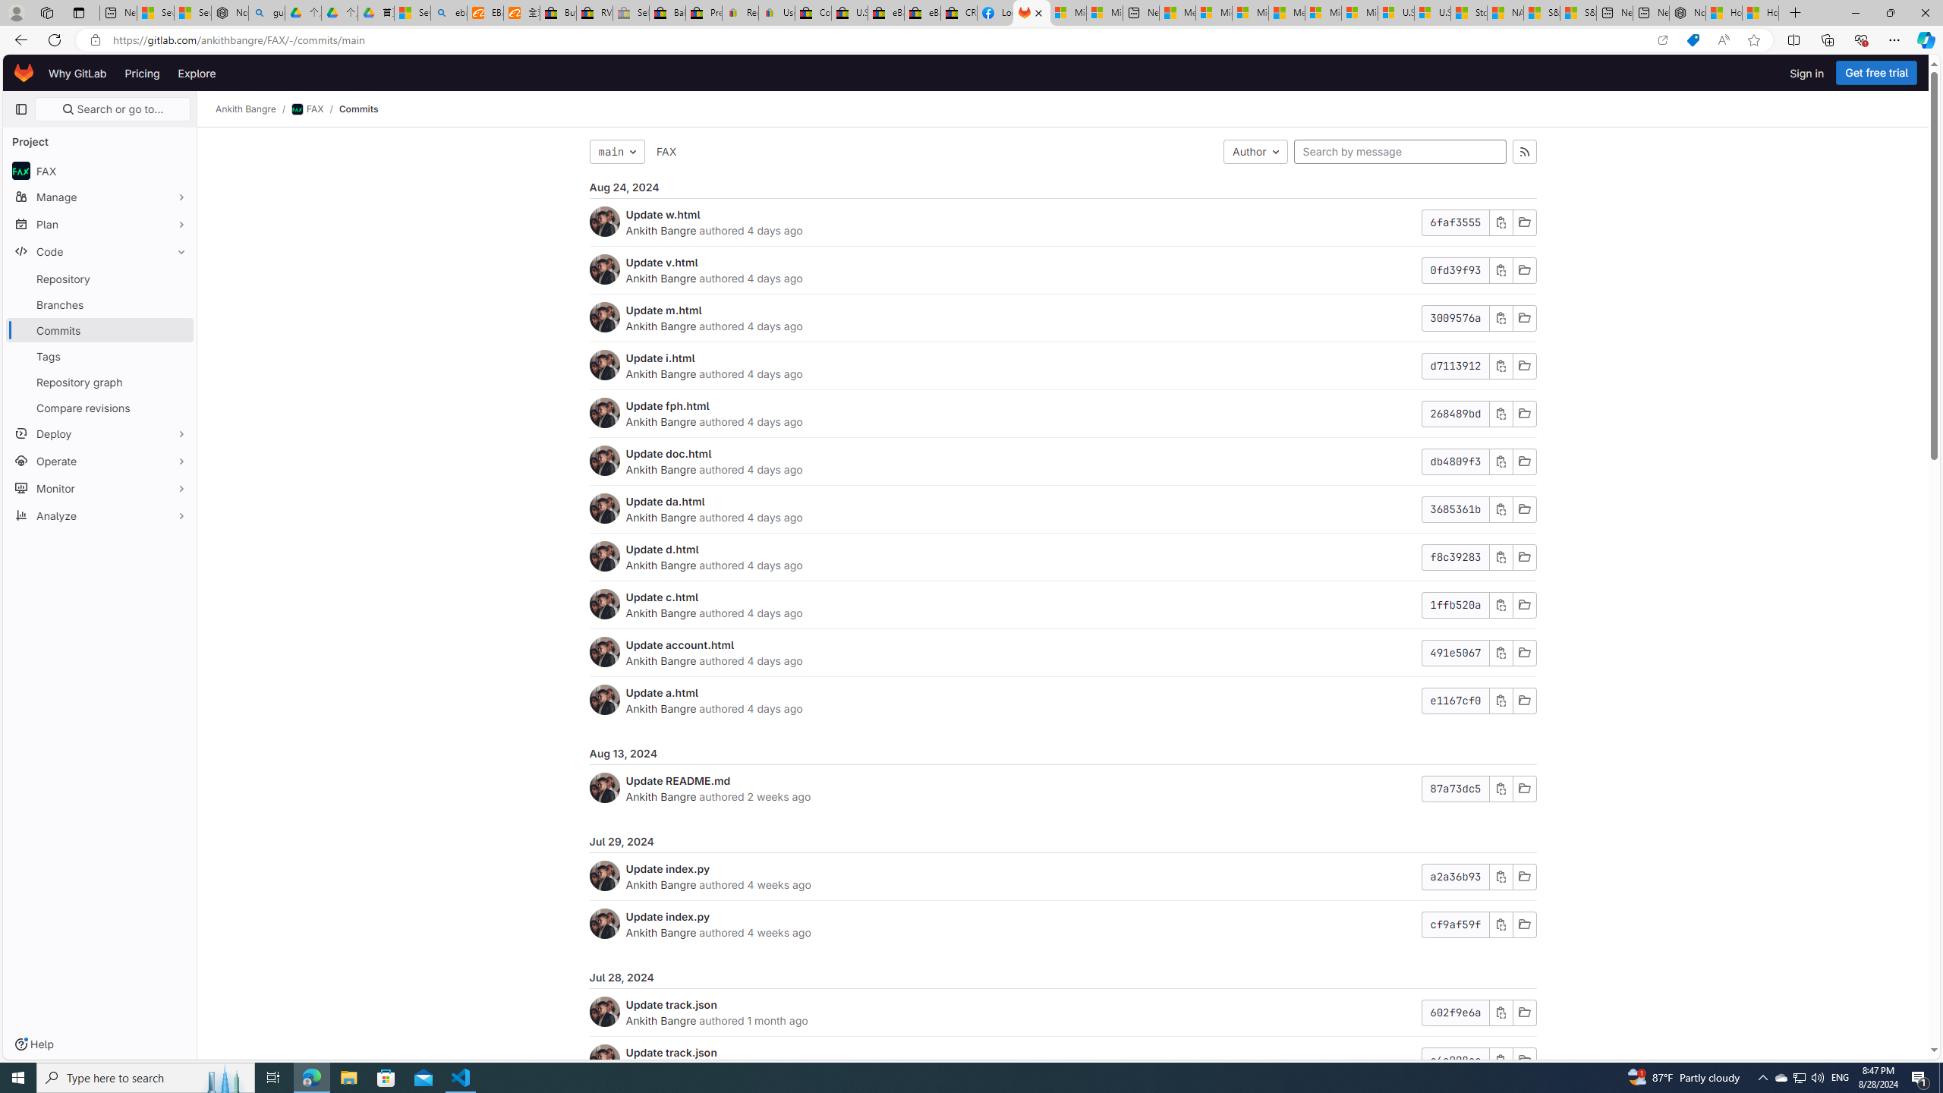 The image size is (1943, 1093). I want to click on U.S. State Privacy Disclosures - eBay Inc., so click(850, 13).